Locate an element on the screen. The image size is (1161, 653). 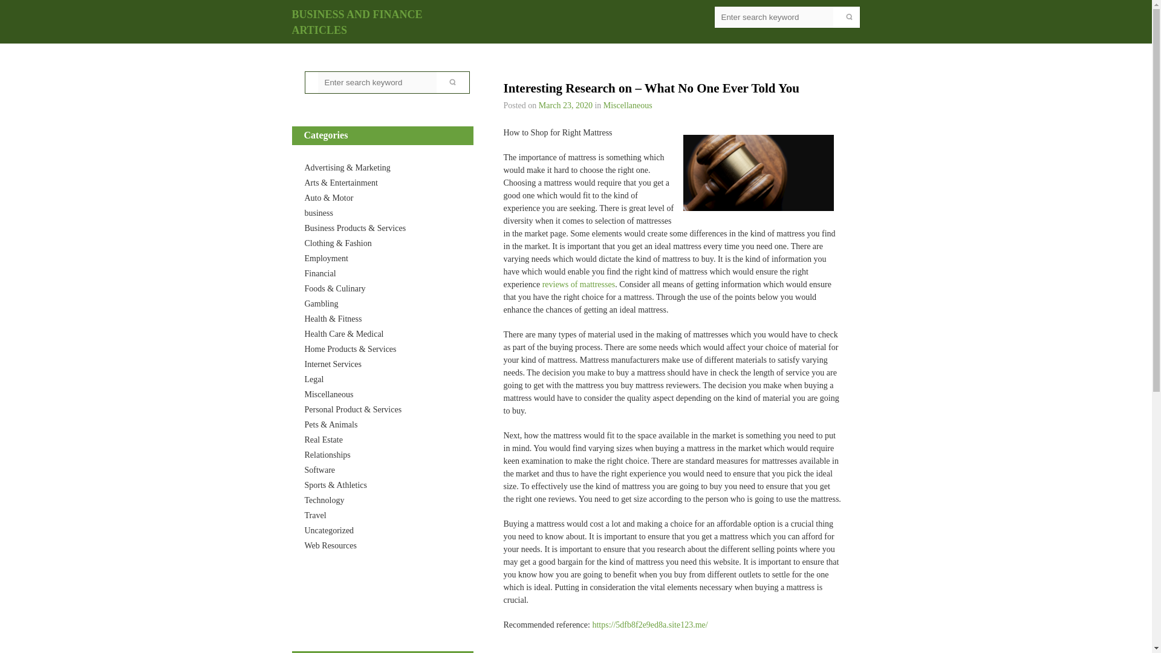
Employment is located at coordinates (327, 259).